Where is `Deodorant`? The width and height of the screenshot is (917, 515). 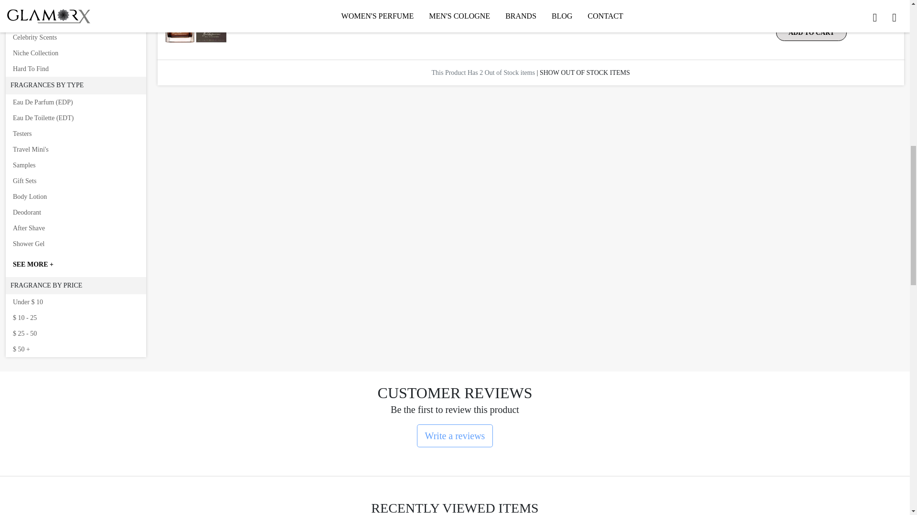 Deodorant is located at coordinates (75, 212).